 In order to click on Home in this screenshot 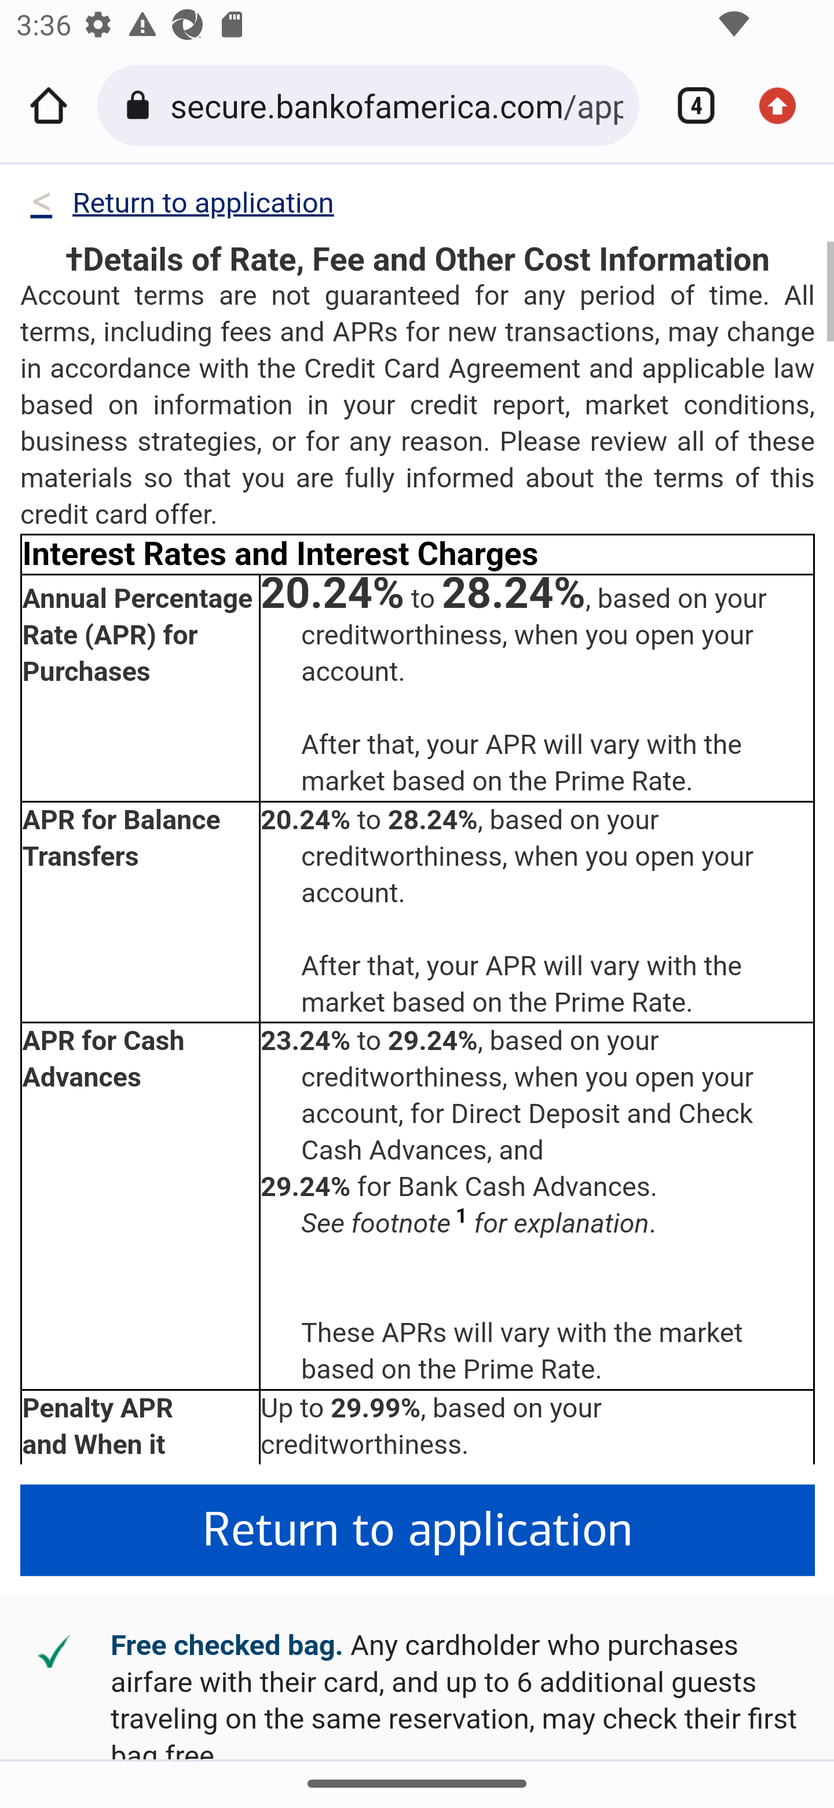, I will do `click(49, 105)`.